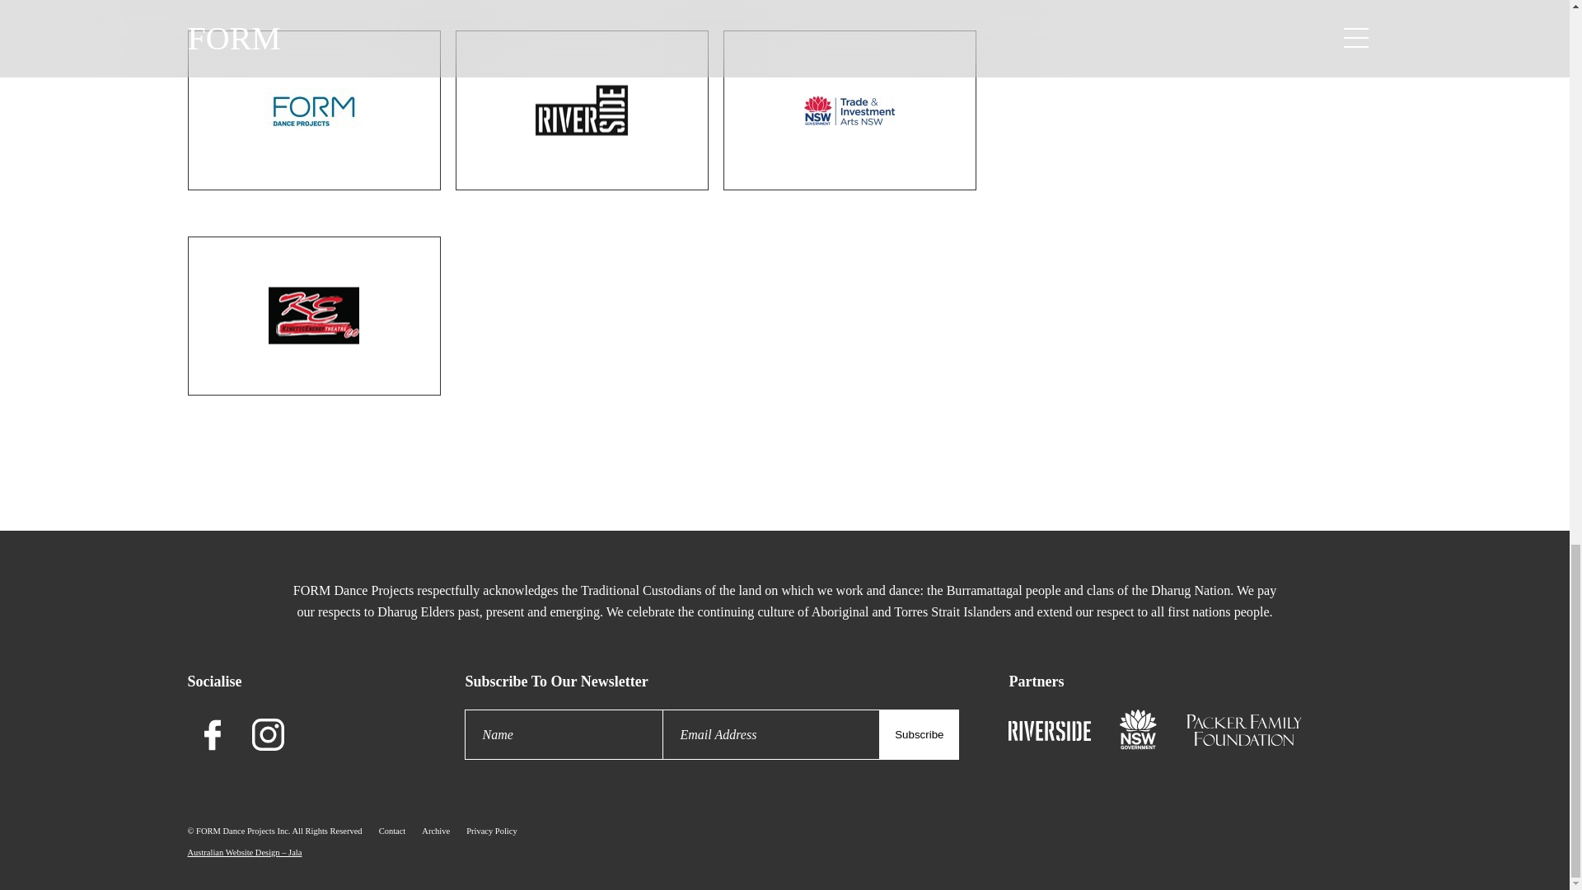 The width and height of the screenshot is (1582, 890). I want to click on Instagram, so click(267, 734).